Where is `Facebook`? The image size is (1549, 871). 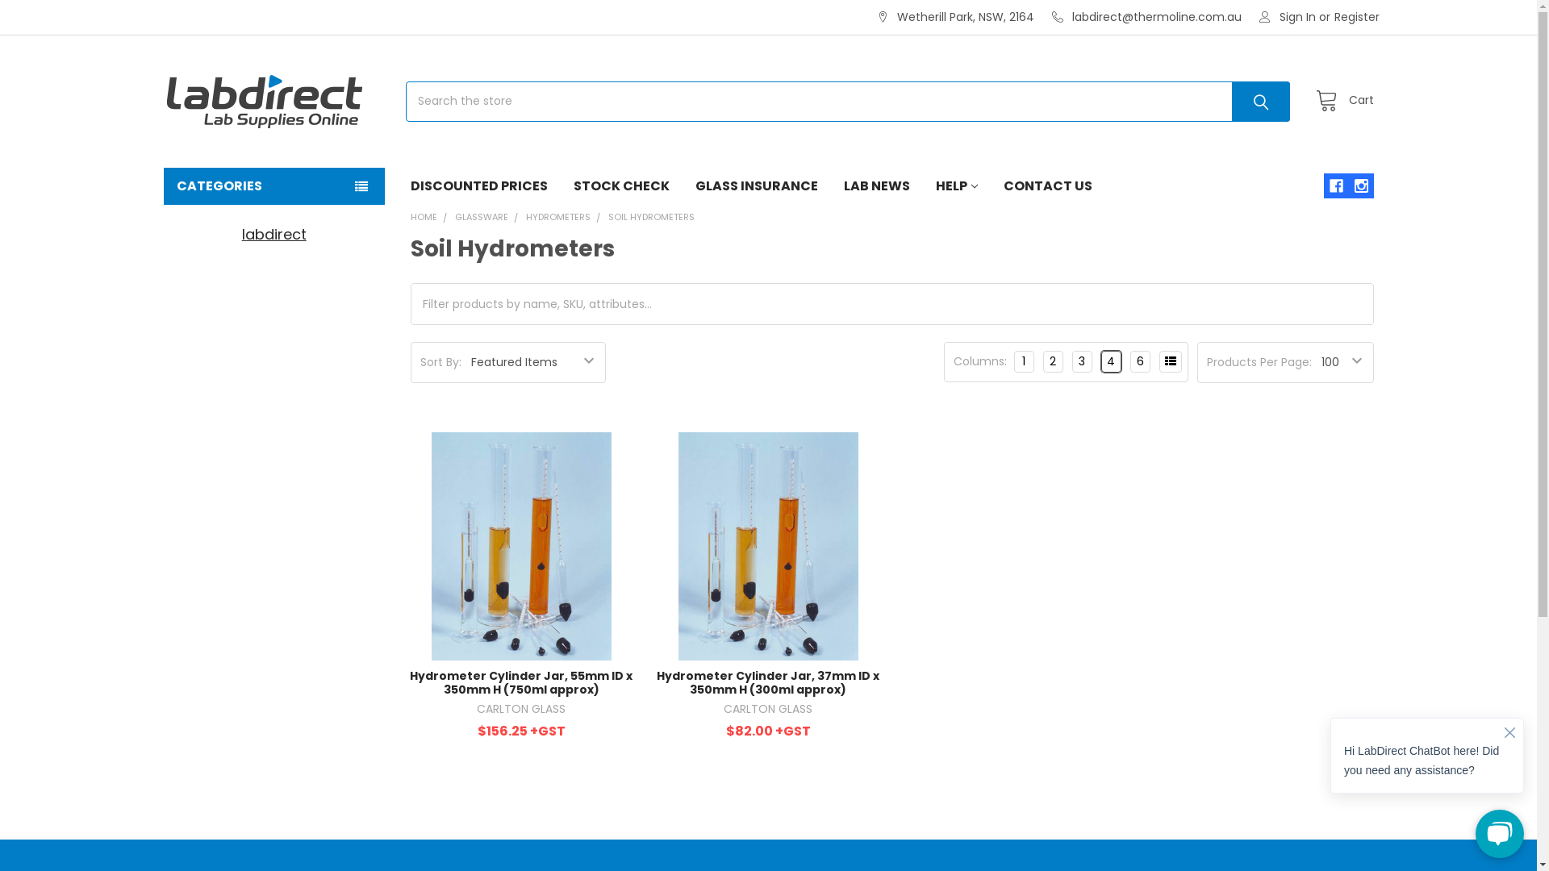 Facebook is located at coordinates (1336, 185).